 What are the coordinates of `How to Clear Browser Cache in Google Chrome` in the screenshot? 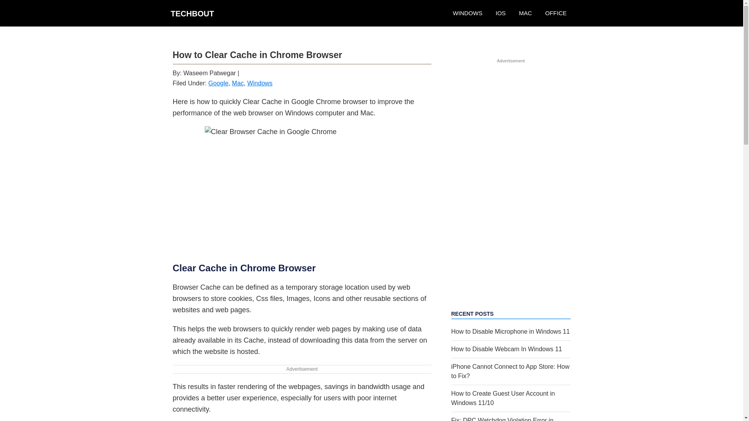 It's located at (302, 189).